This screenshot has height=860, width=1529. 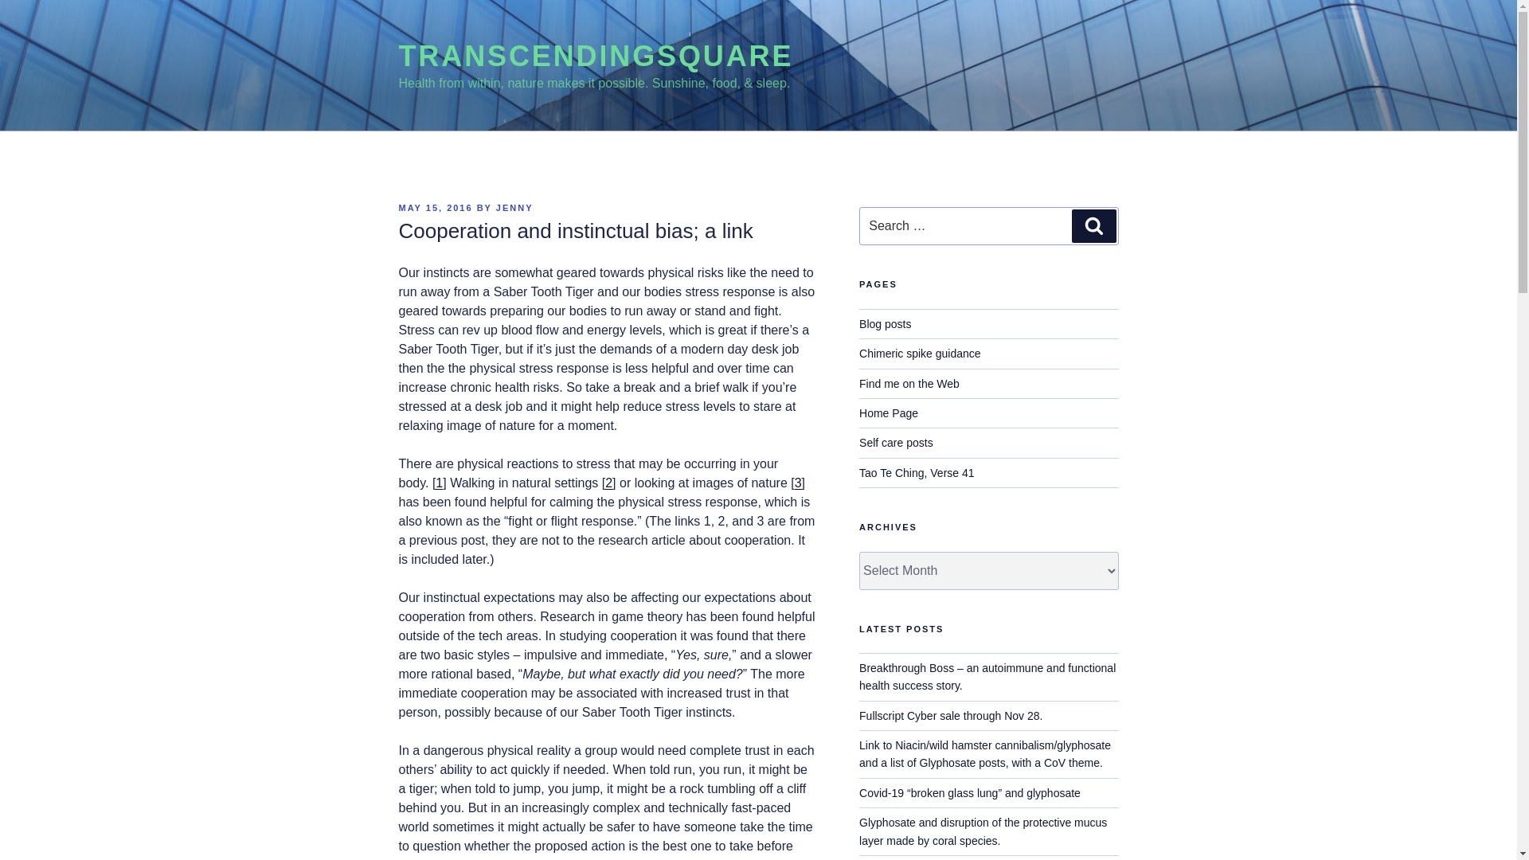 I want to click on Self care posts, so click(x=896, y=442).